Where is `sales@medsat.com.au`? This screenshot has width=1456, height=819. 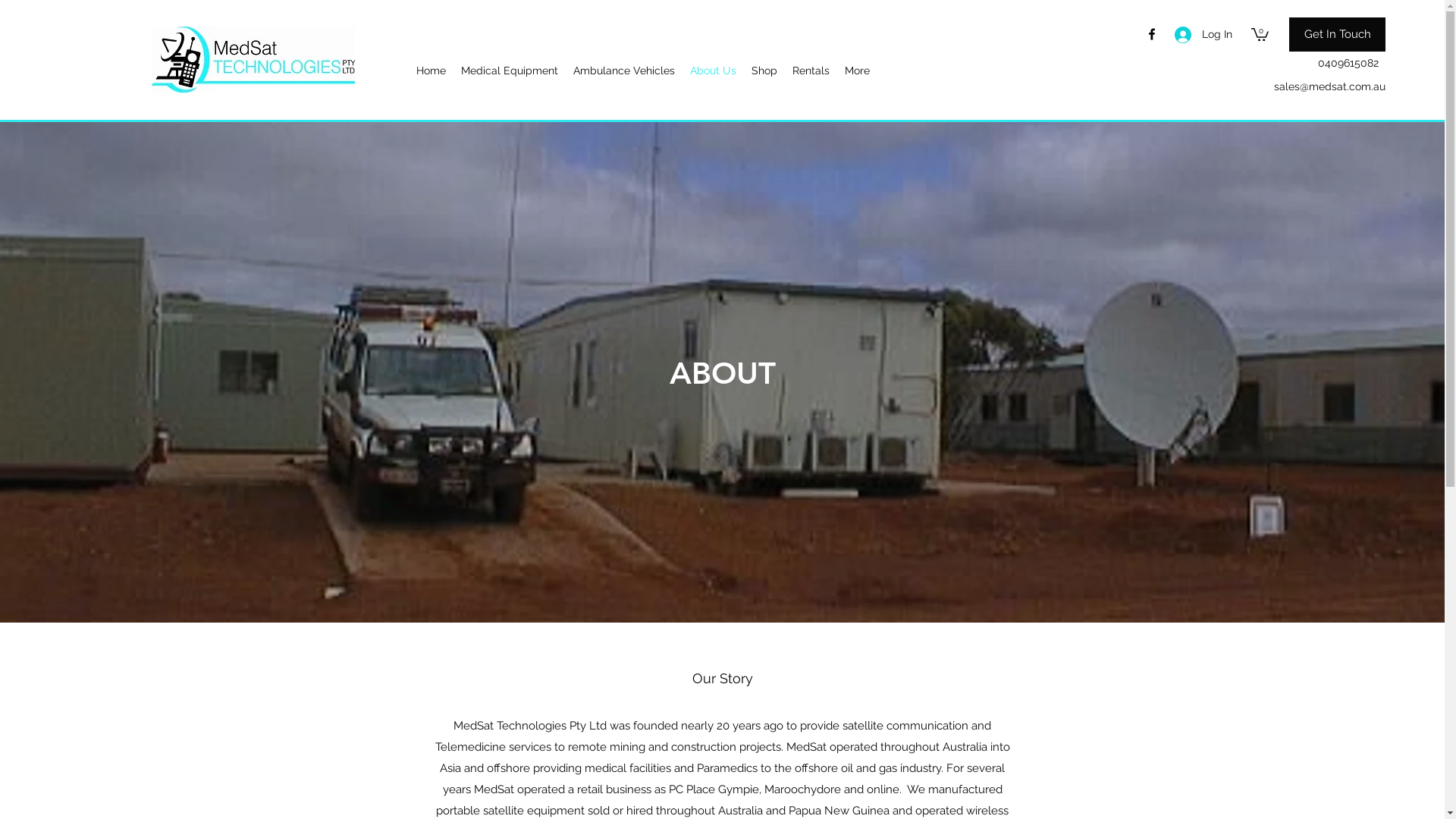
sales@medsat.com.au is located at coordinates (1330, 86).